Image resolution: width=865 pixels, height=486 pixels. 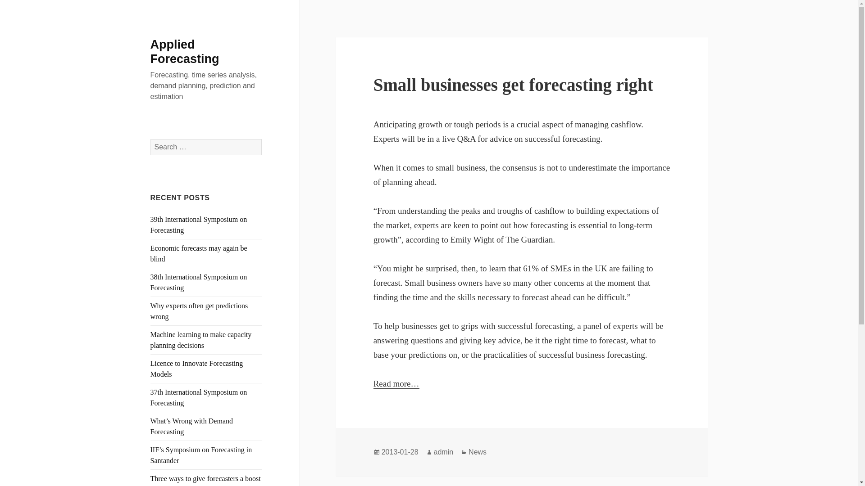 What do you see at coordinates (201, 340) in the screenshot?
I see `Machine learning to make capacity planning decisions` at bounding box center [201, 340].